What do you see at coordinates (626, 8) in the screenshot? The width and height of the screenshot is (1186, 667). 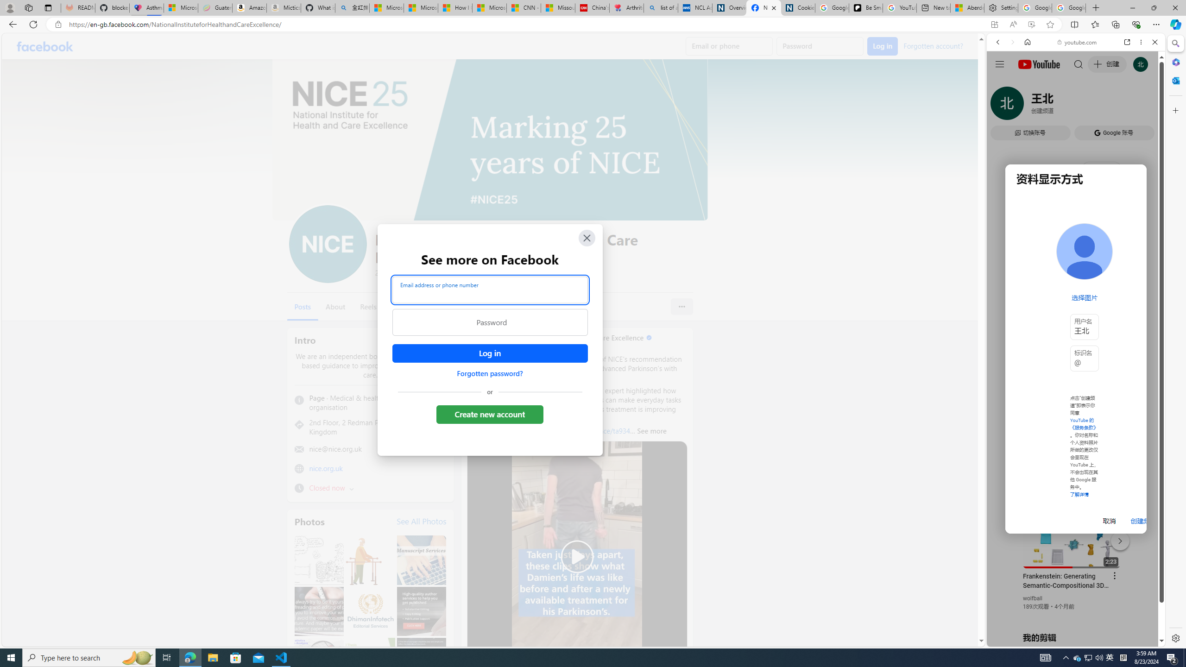 I see `Arthritis: Ask Health Professionals` at bounding box center [626, 8].